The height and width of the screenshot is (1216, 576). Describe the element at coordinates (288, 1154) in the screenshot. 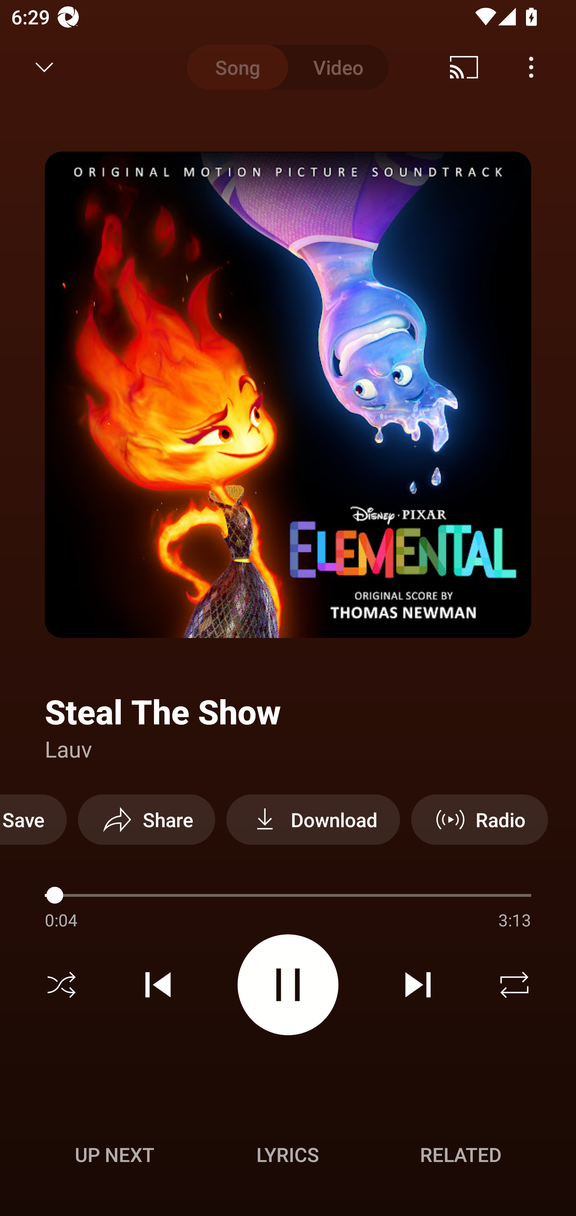

I see `Lyrics LYRICS` at that location.